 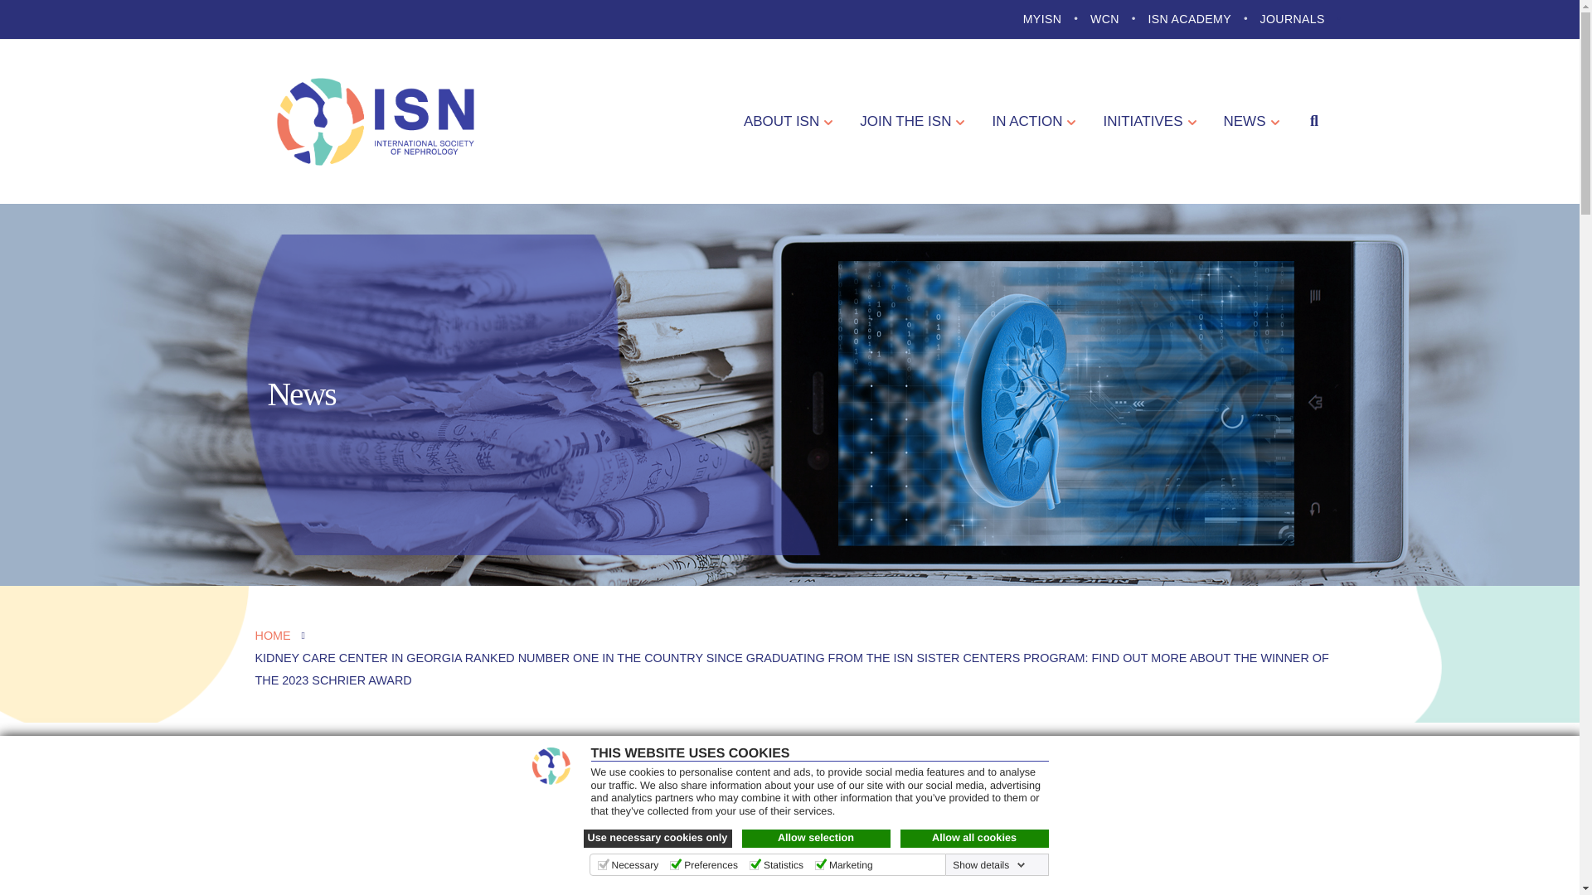 What do you see at coordinates (658, 839) in the screenshot?
I see `Use necessary cookies only` at bounding box center [658, 839].